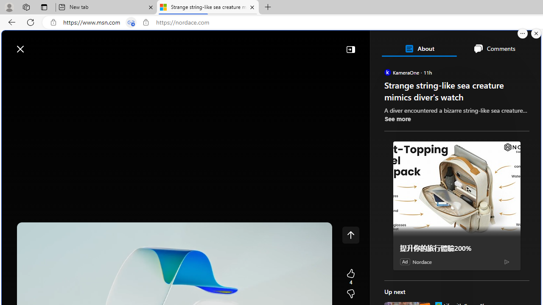 This screenshot has height=305, width=543. What do you see at coordinates (273, 45) in the screenshot?
I see `Enter your search term` at bounding box center [273, 45].